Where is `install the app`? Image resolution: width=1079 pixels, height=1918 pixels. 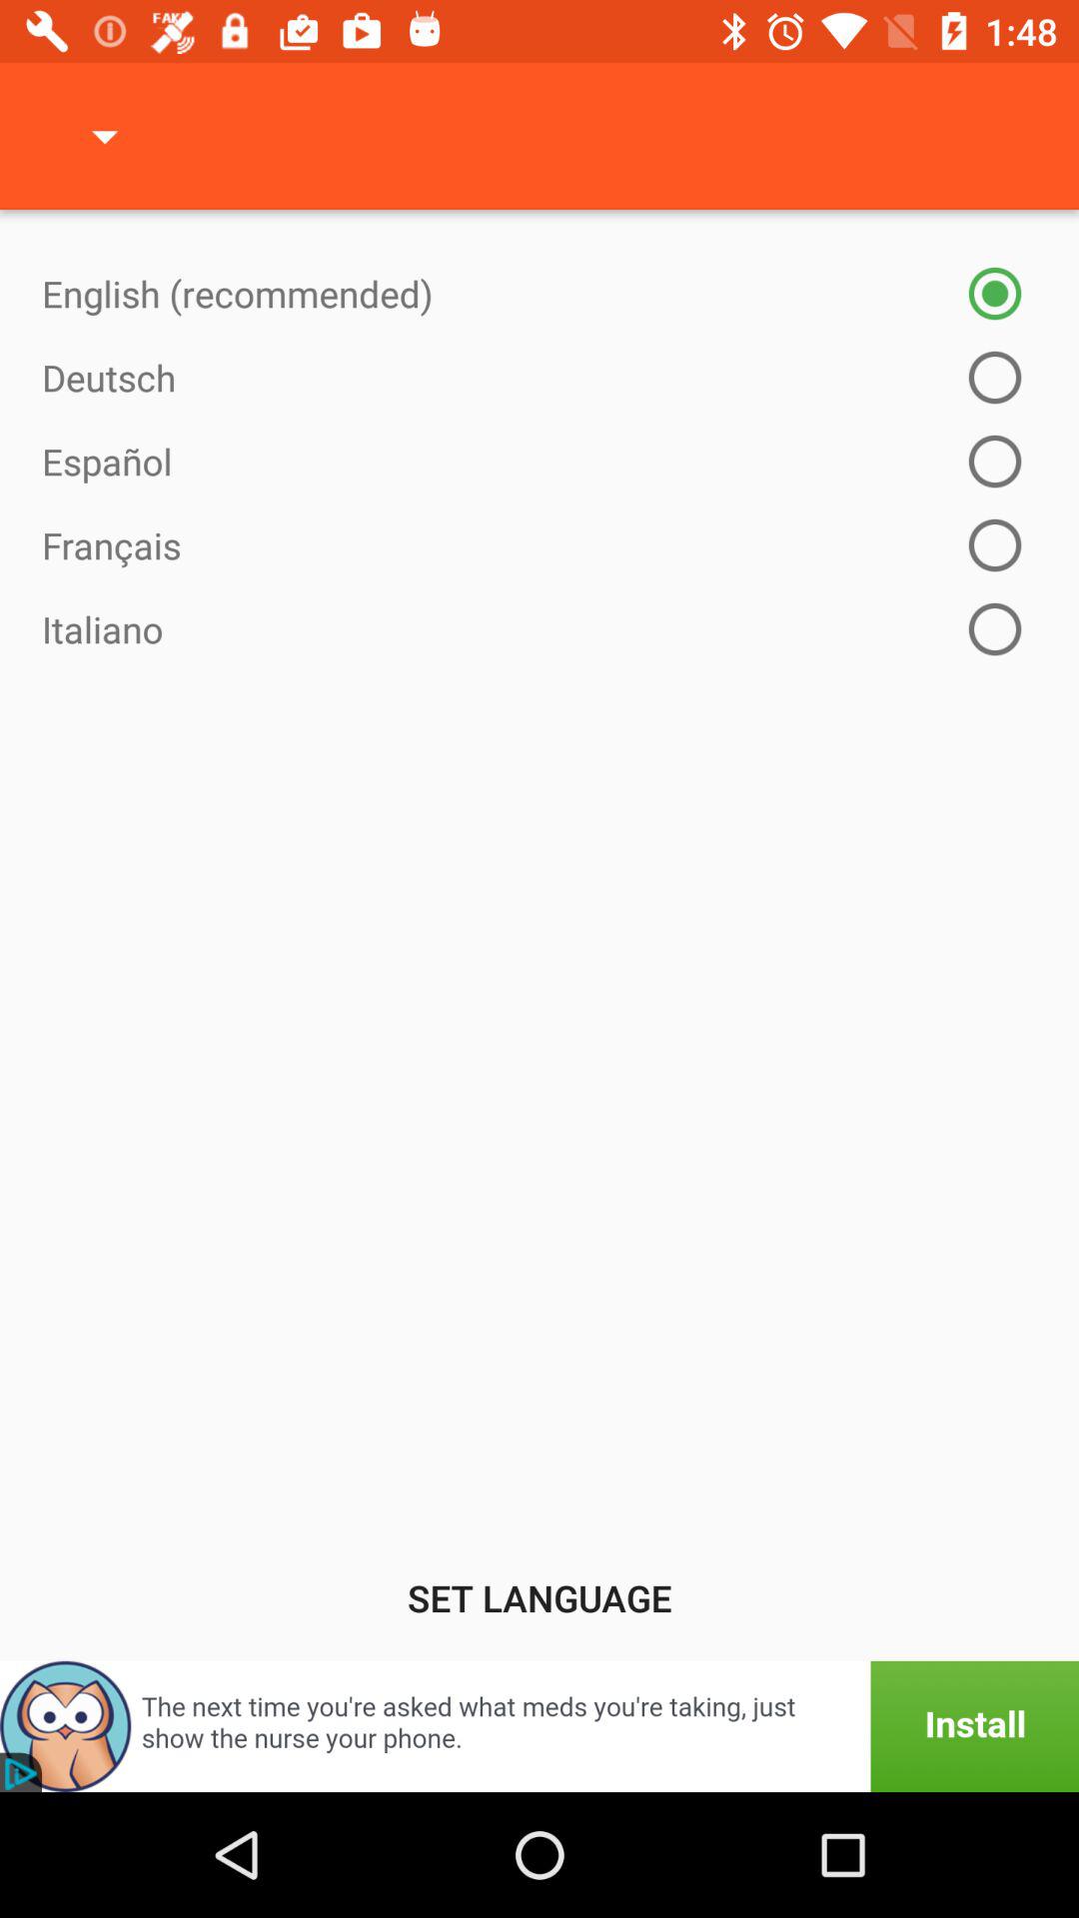 install the app is located at coordinates (539, 1726).